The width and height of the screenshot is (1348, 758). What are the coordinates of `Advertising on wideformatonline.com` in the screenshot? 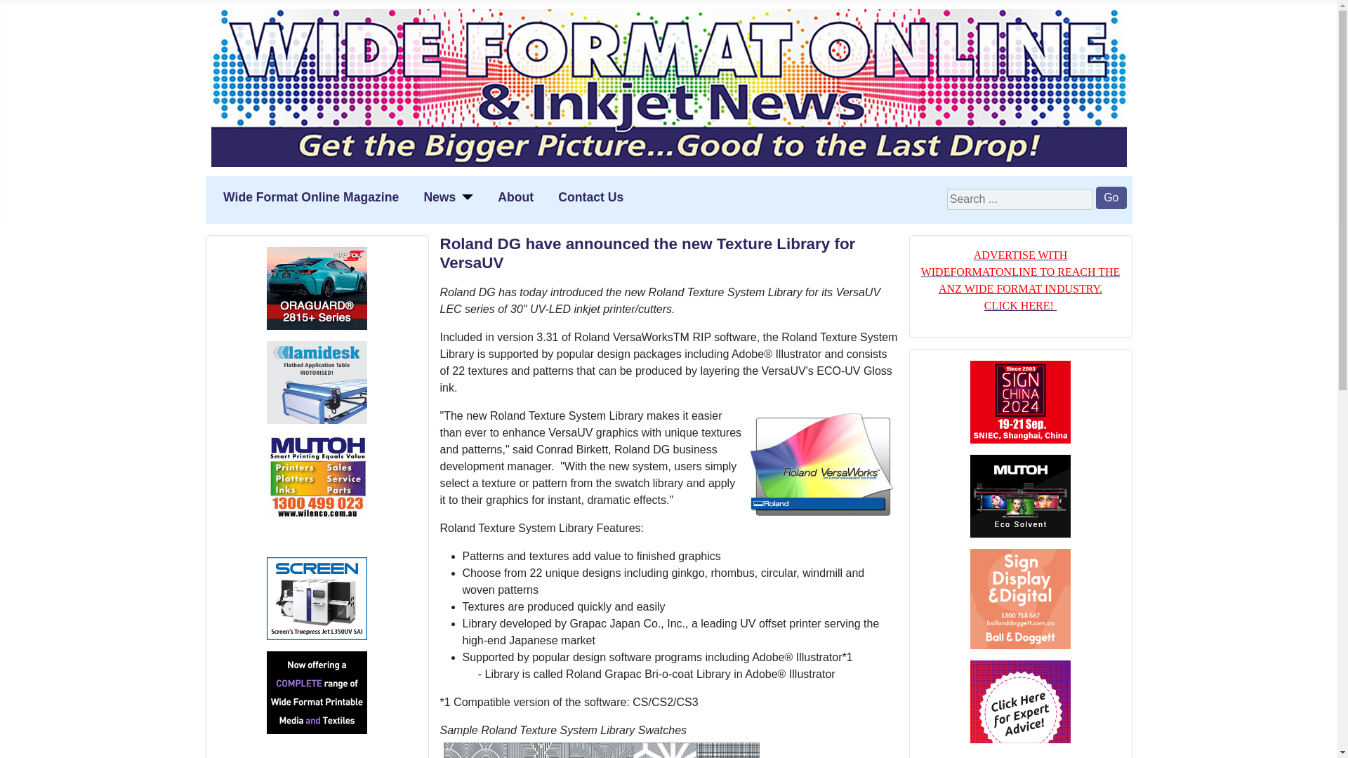 It's located at (1020, 280).